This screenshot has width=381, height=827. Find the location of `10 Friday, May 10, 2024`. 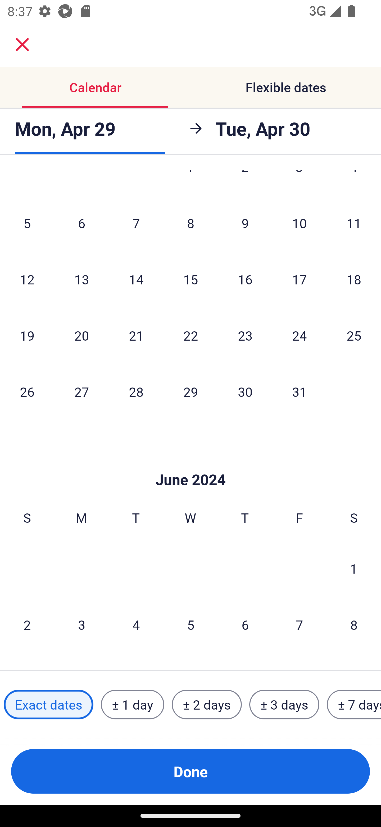

10 Friday, May 10, 2024 is located at coordinates (300, 223).